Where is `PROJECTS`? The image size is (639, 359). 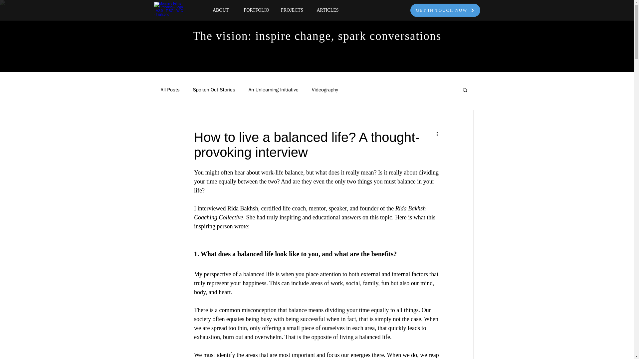 PROJECTS is located at coordinates (292, 10).